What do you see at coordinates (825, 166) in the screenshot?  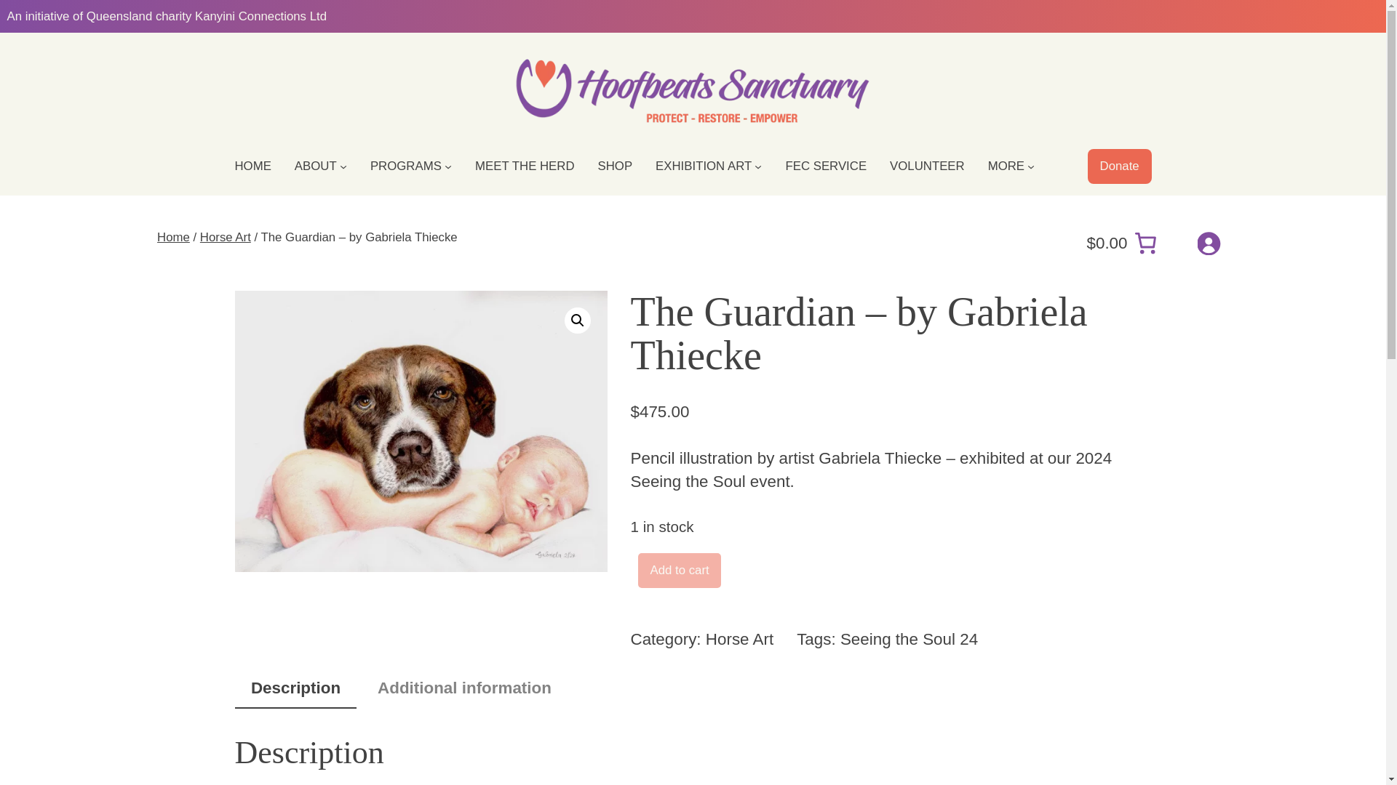 I see `FEC SERVICE` at bounding box center [825, 166].